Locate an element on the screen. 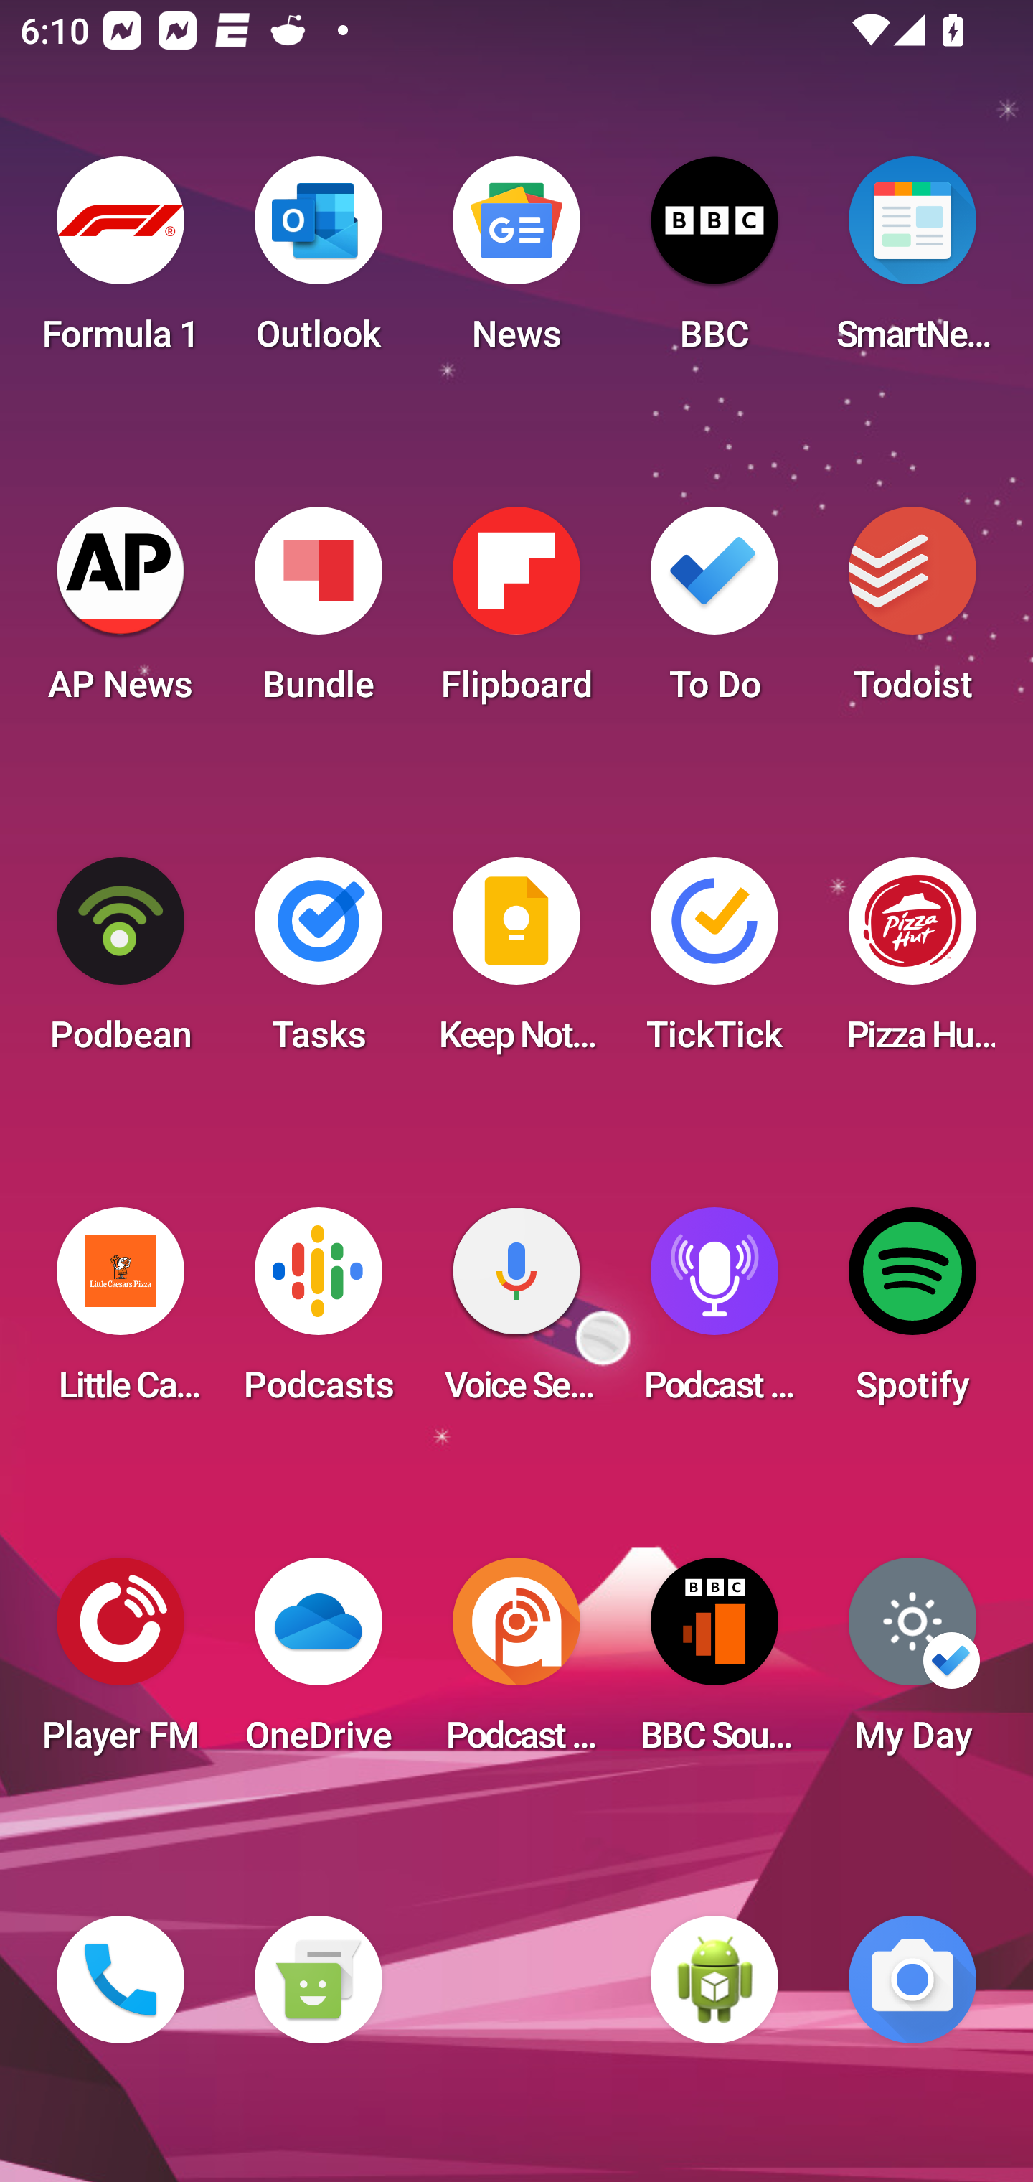 The height and width of the screenshot is (2182, 1033). Spotify is located at coordinates (912, 1314).